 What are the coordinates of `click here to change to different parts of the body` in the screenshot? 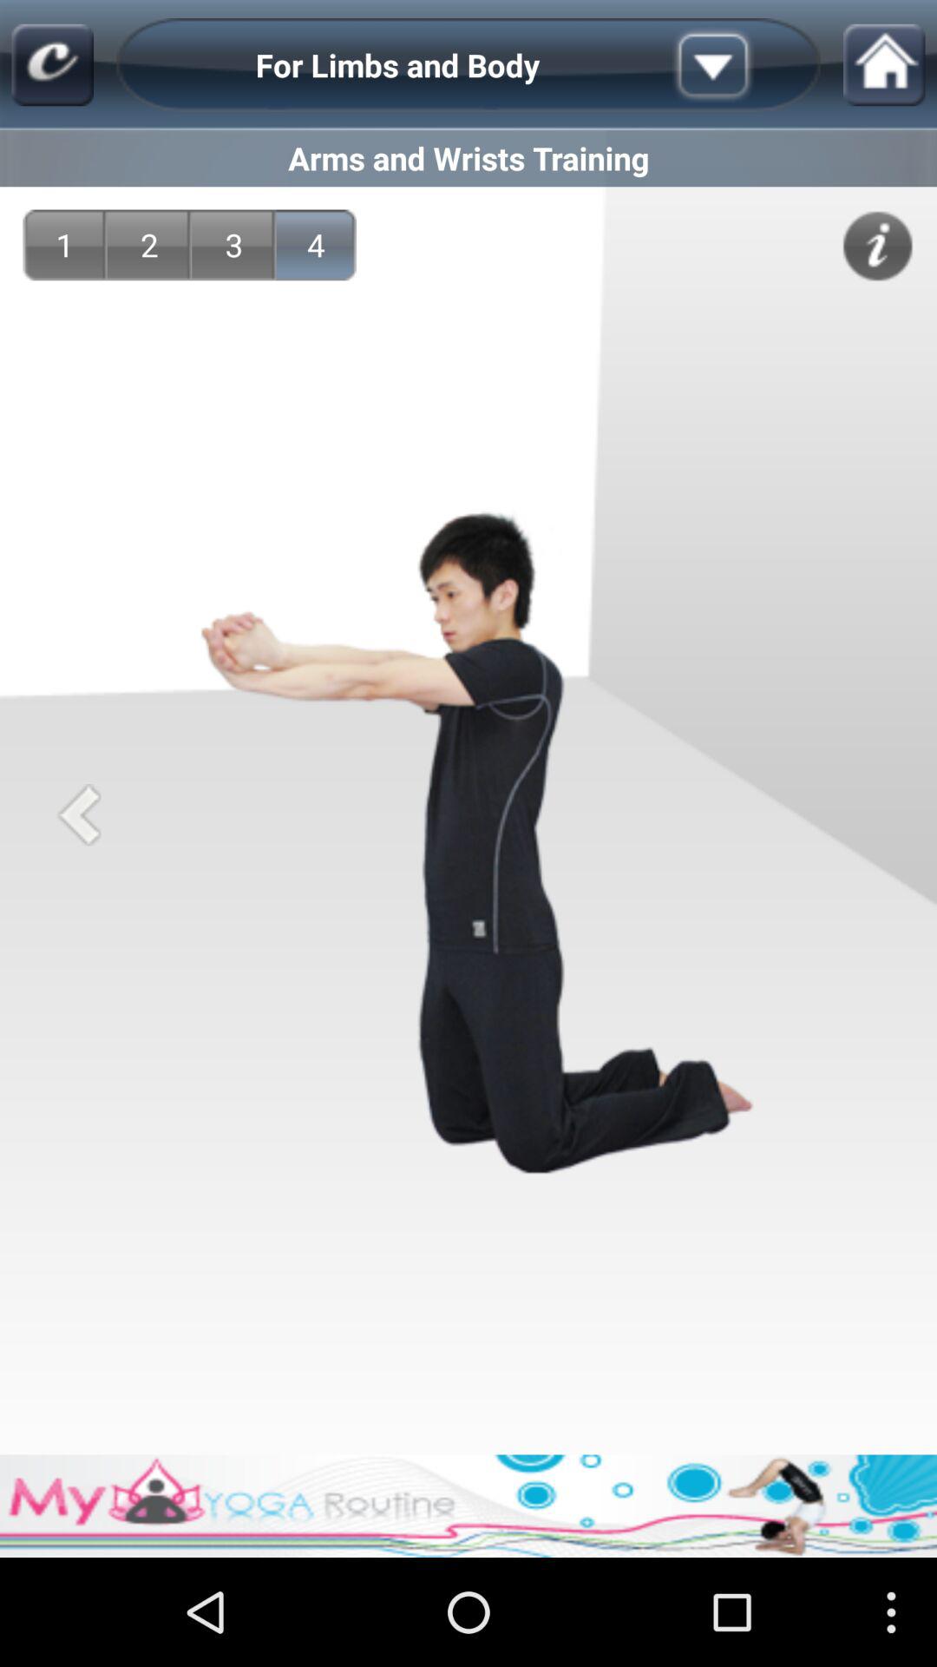 It's located at (740, 65).